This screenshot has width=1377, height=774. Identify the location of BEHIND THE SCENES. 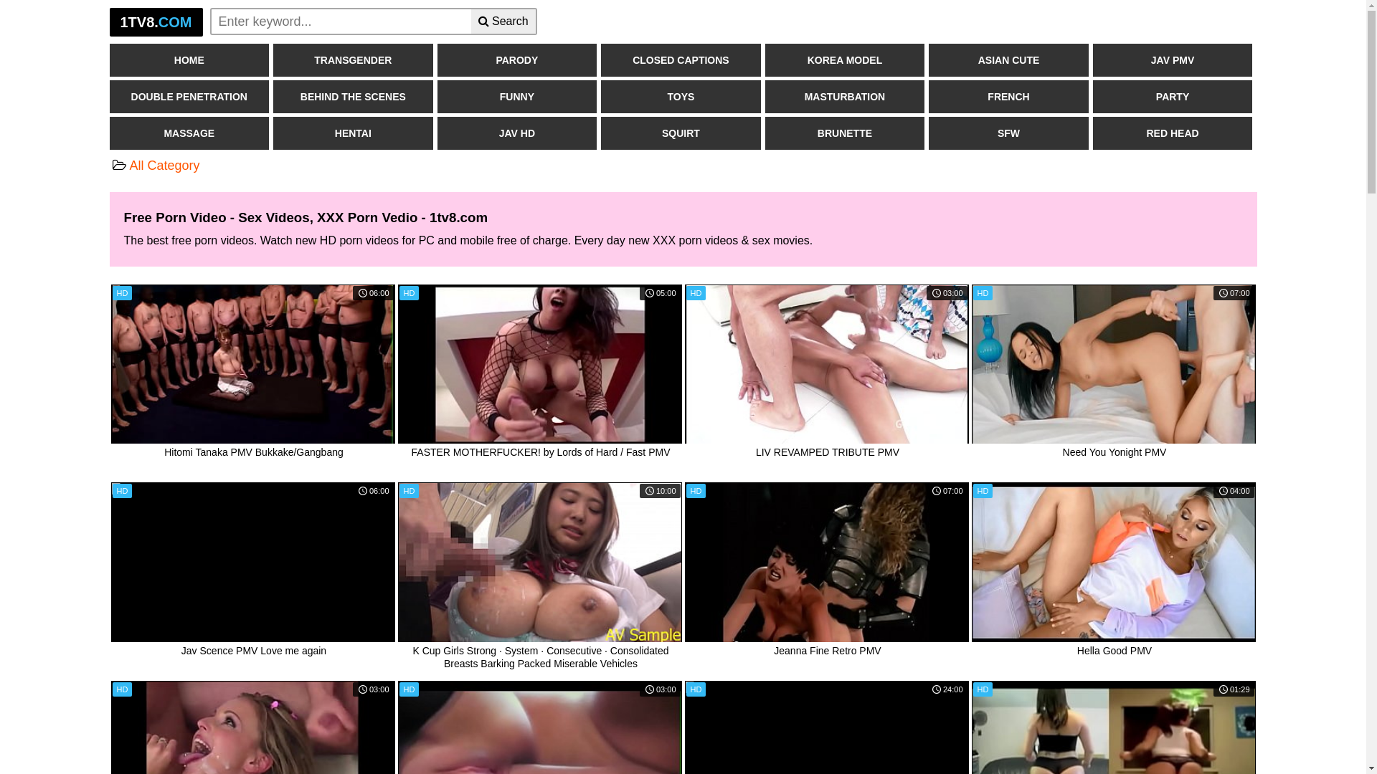
(353, 97).